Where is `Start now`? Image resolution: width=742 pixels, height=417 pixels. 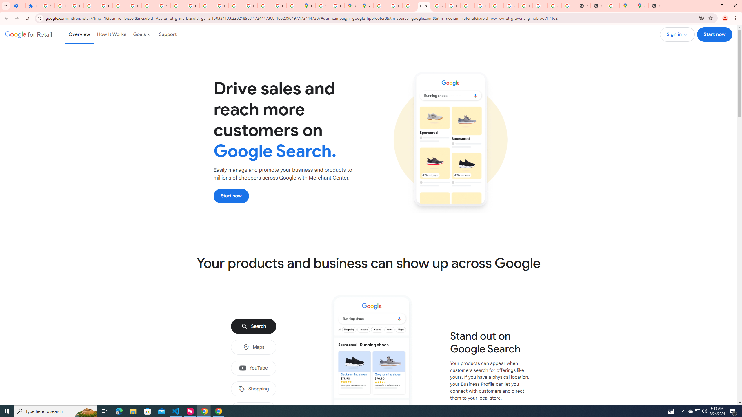 Start now is located at coordinates (231, 196).